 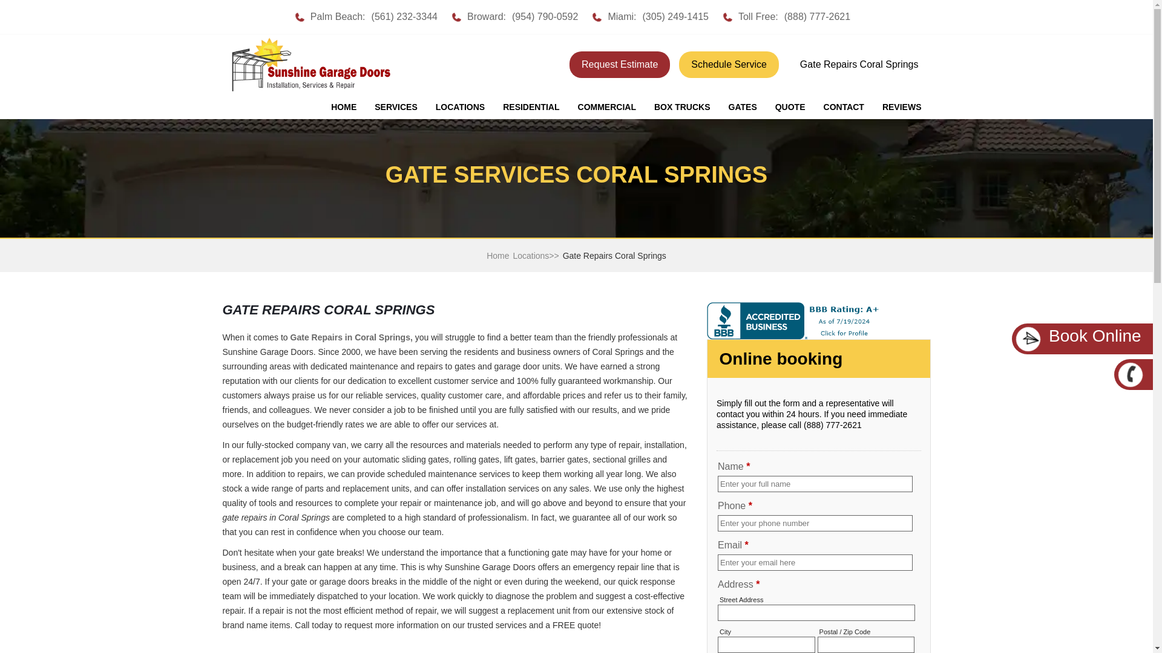 What do you see at coordinates (902, 107) in the screenshot?
I see `REVIEWS` at bounding box center [902, 107].